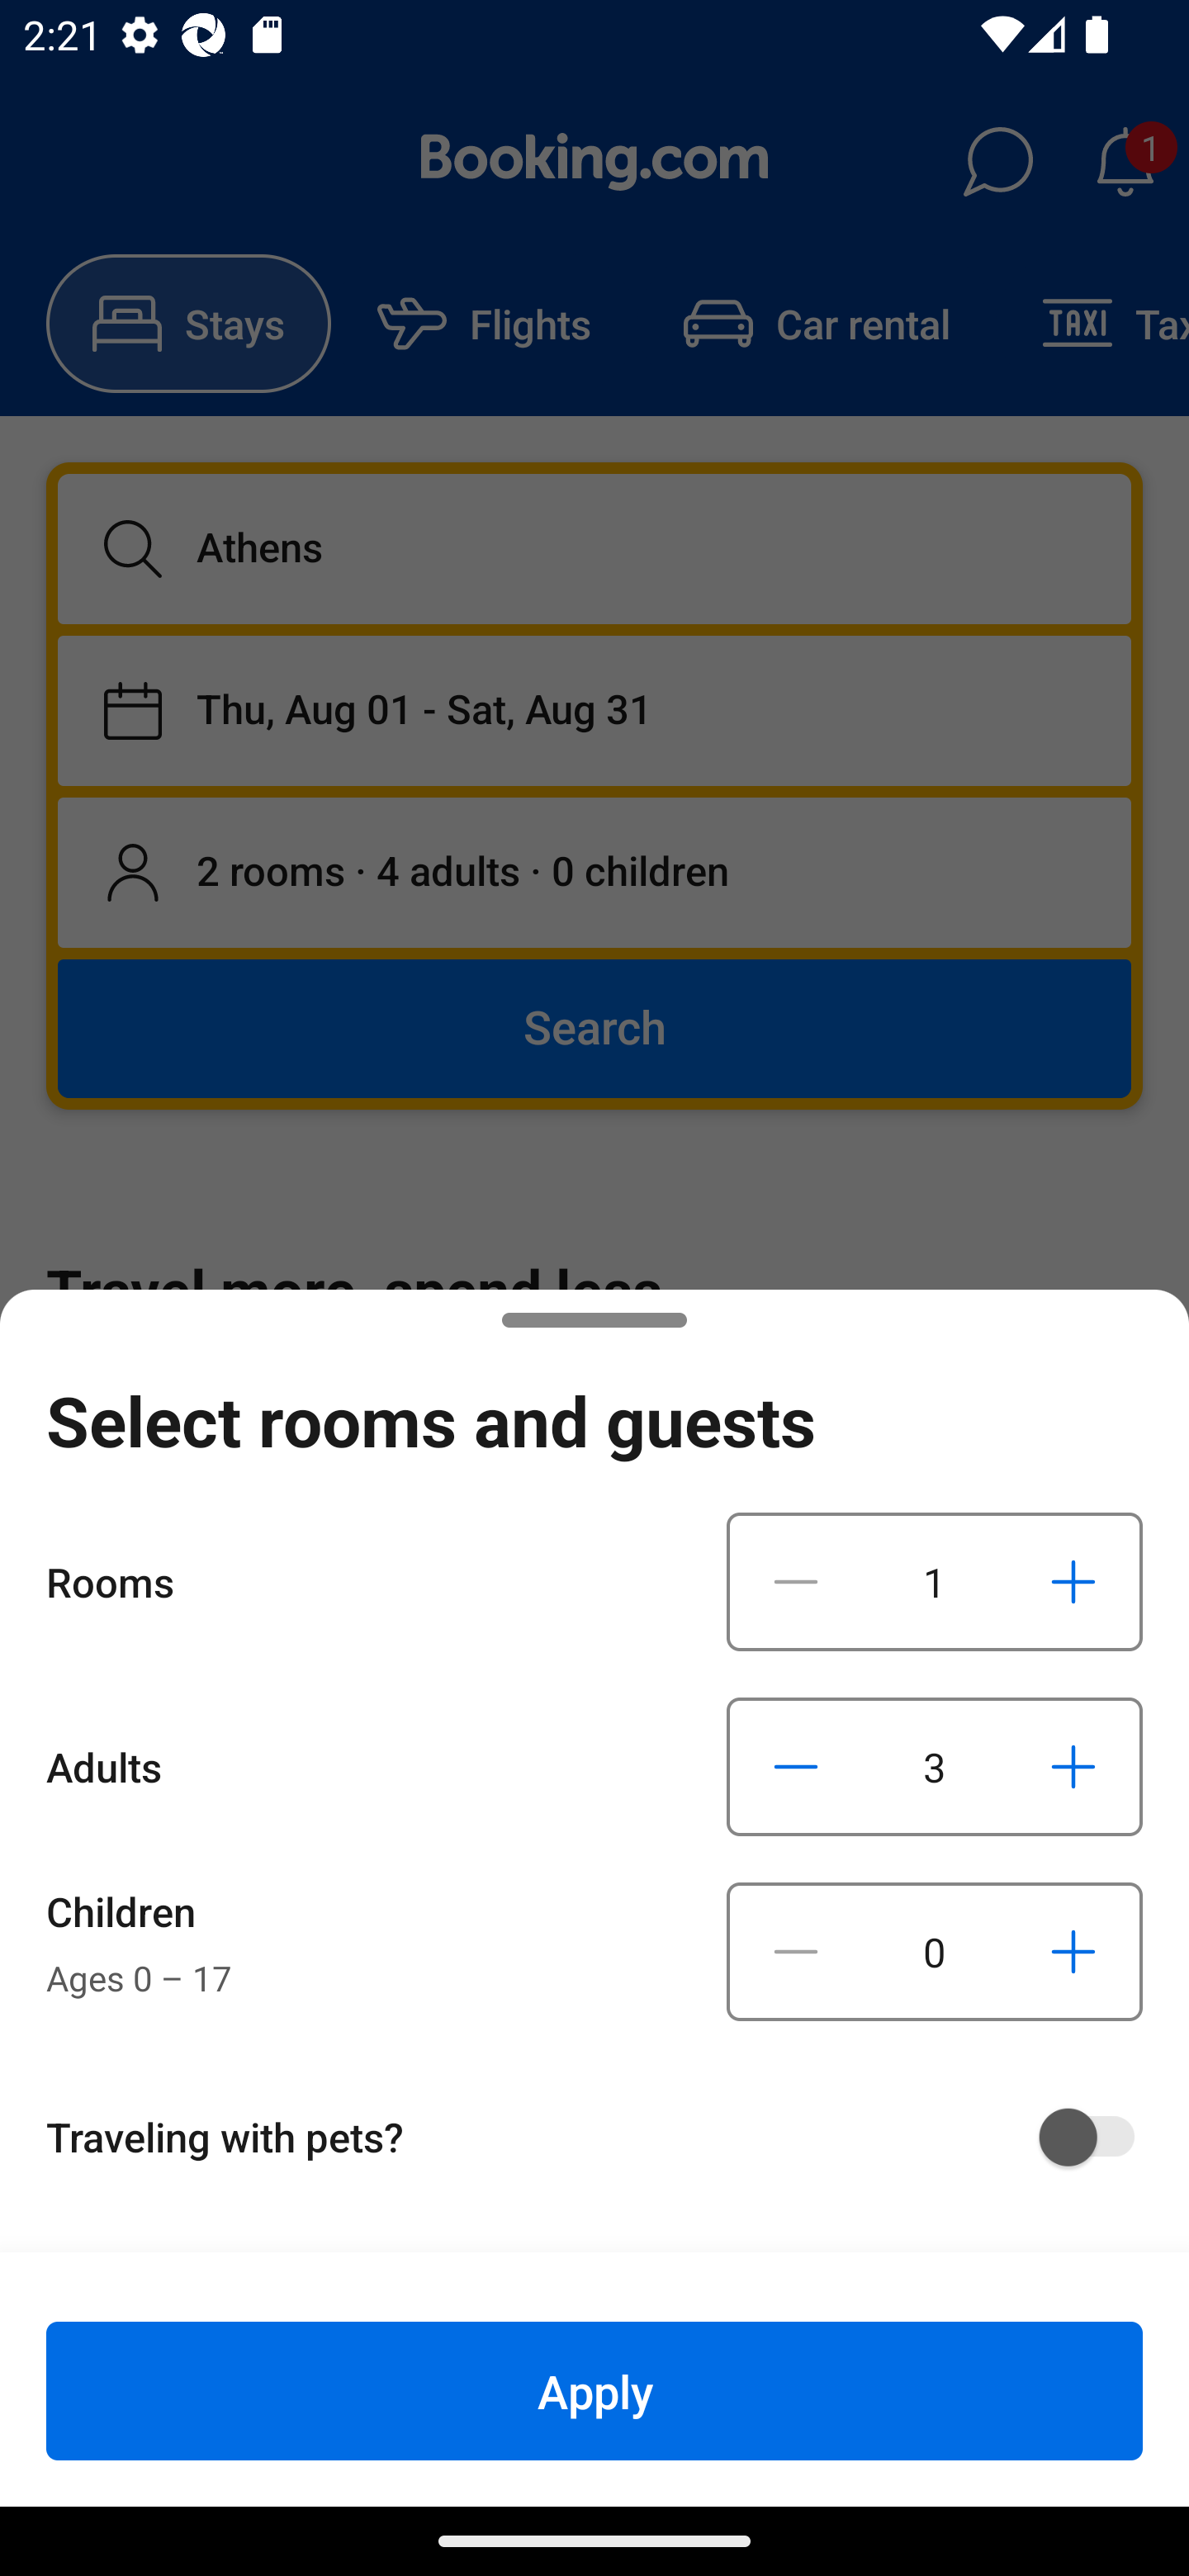 The width and height of the screenshot is (1189, 2576). Describe the element at coordinates (796, 1952) in the screenshot. I see `Decrease` at that location.